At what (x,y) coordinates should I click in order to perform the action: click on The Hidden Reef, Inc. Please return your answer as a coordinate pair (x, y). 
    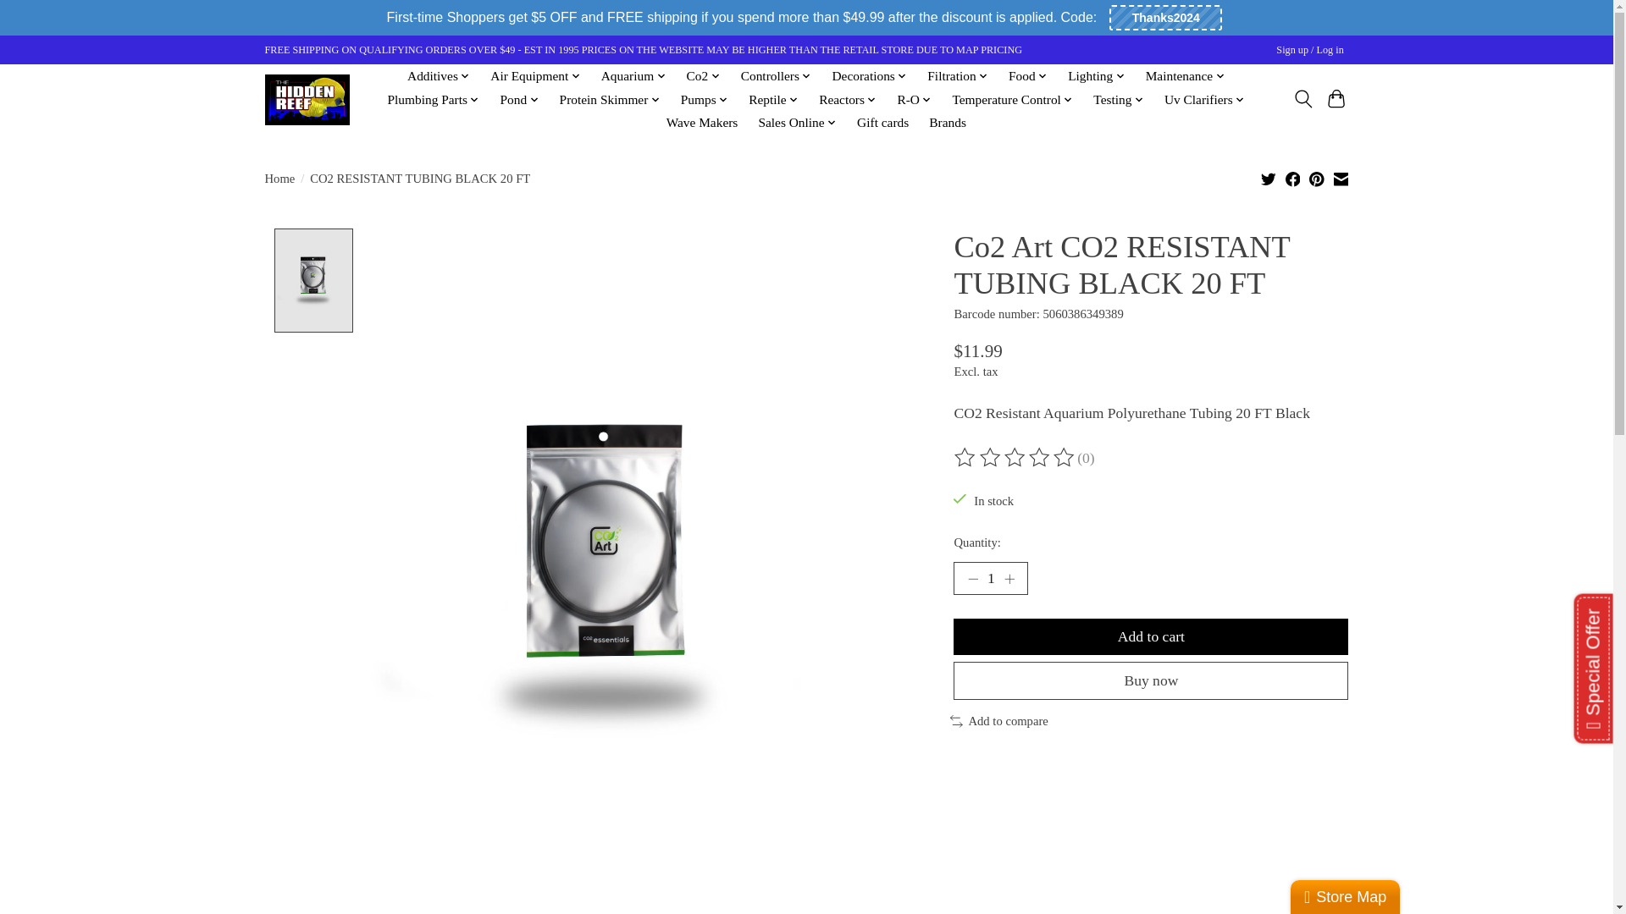
    Looking at the image, I should click on (307, 99).